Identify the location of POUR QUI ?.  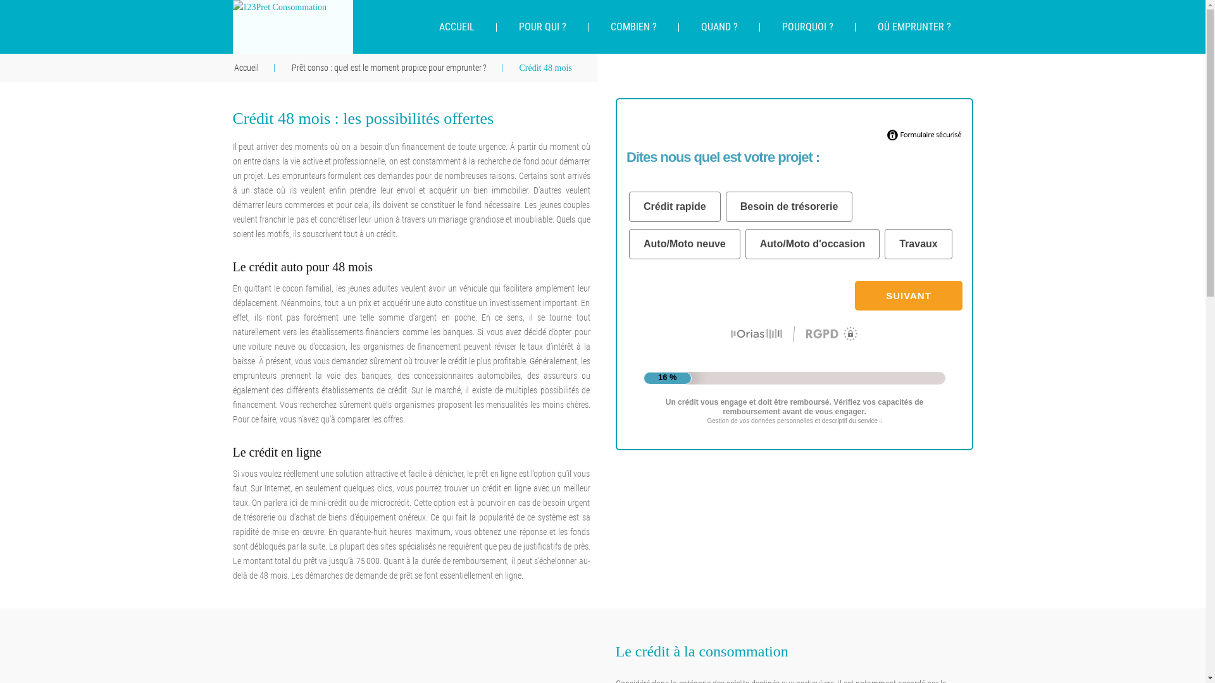
(542, 27).